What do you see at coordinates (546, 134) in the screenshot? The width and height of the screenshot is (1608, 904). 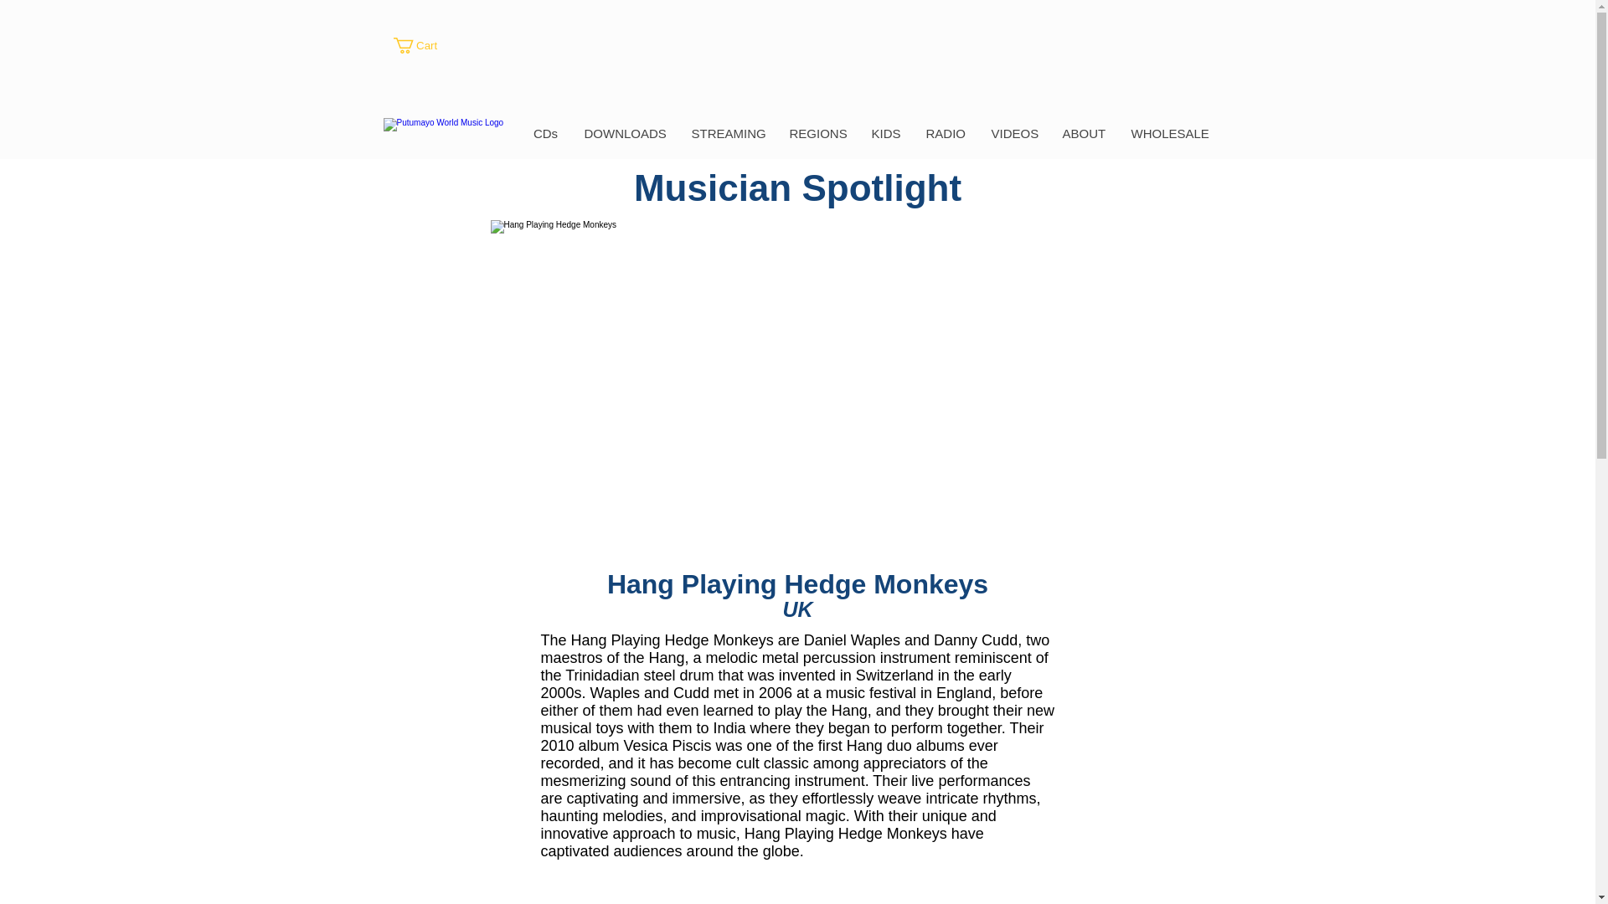 I see `CDs` at bounding box center [546, 134].